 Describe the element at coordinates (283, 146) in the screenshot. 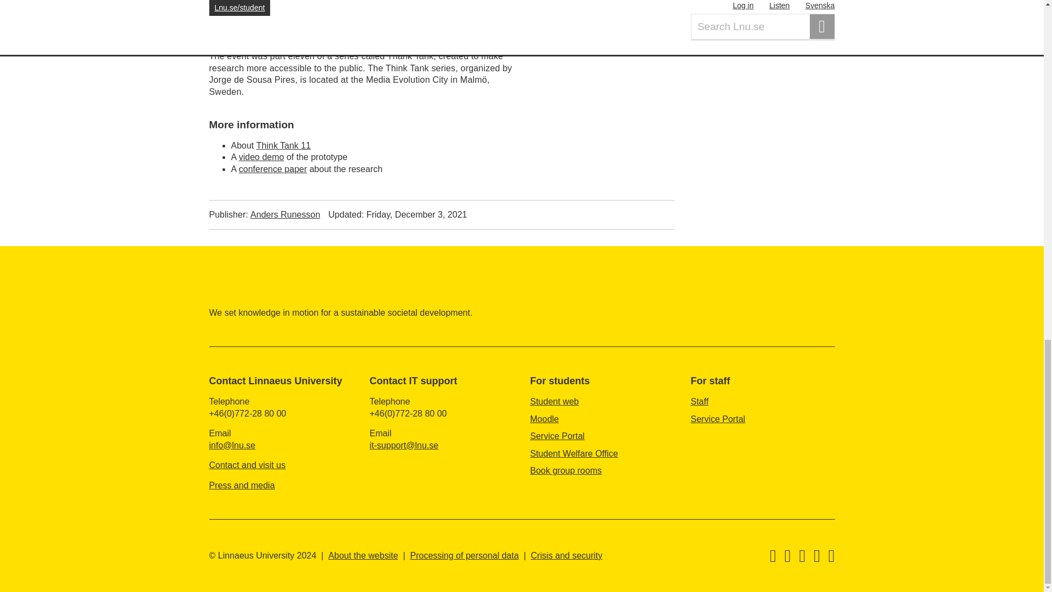

I see `Think Tank 11` at that location.